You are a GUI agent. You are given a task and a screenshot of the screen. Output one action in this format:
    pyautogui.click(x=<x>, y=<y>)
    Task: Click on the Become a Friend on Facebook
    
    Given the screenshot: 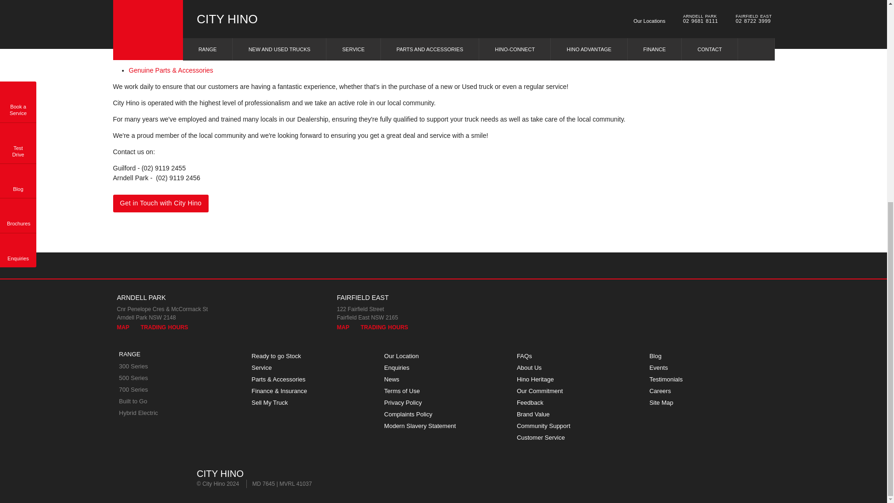 What is the action you would take?
    pyautogui.click(x=659, y=265)
    